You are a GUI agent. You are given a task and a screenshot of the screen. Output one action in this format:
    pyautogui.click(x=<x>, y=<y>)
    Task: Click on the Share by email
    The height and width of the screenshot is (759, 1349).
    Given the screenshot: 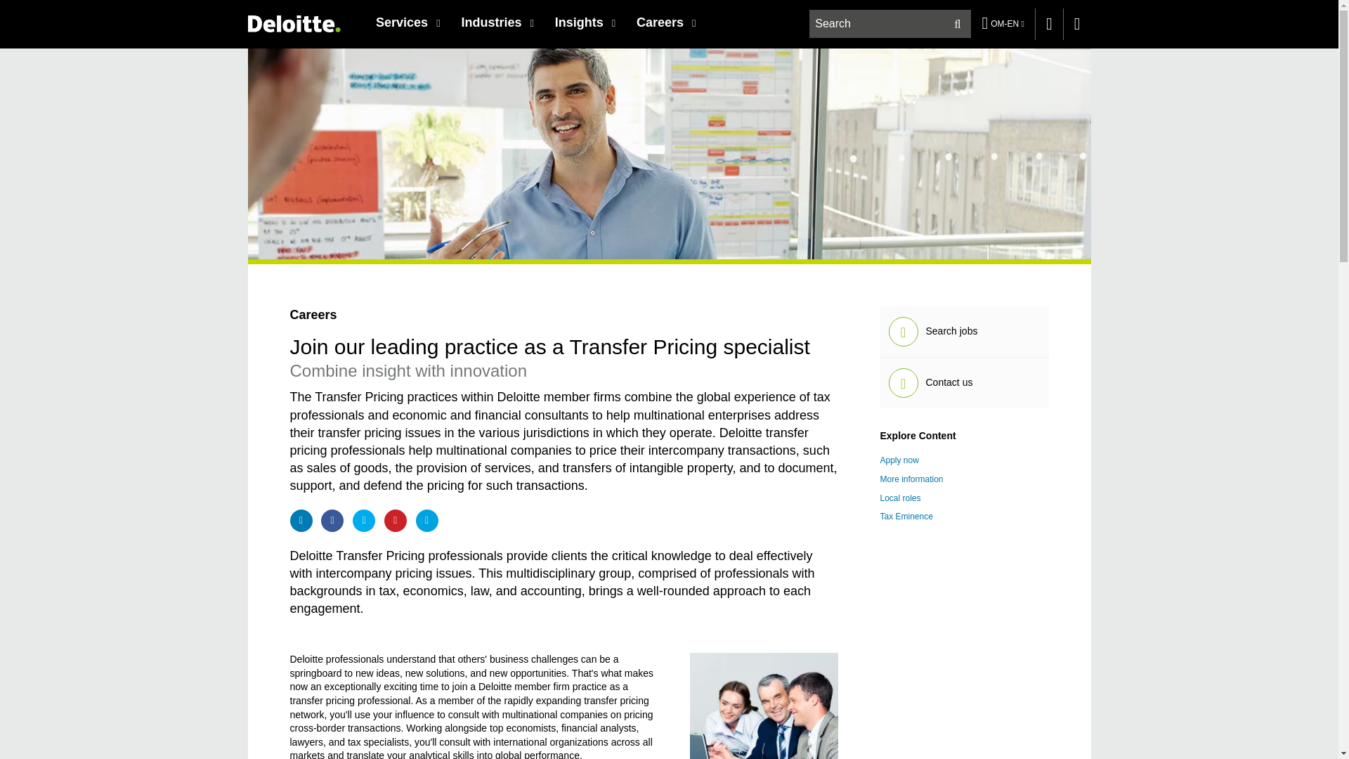 What is the action you would take?
    pyautogui.click(x=427, y=520)
    